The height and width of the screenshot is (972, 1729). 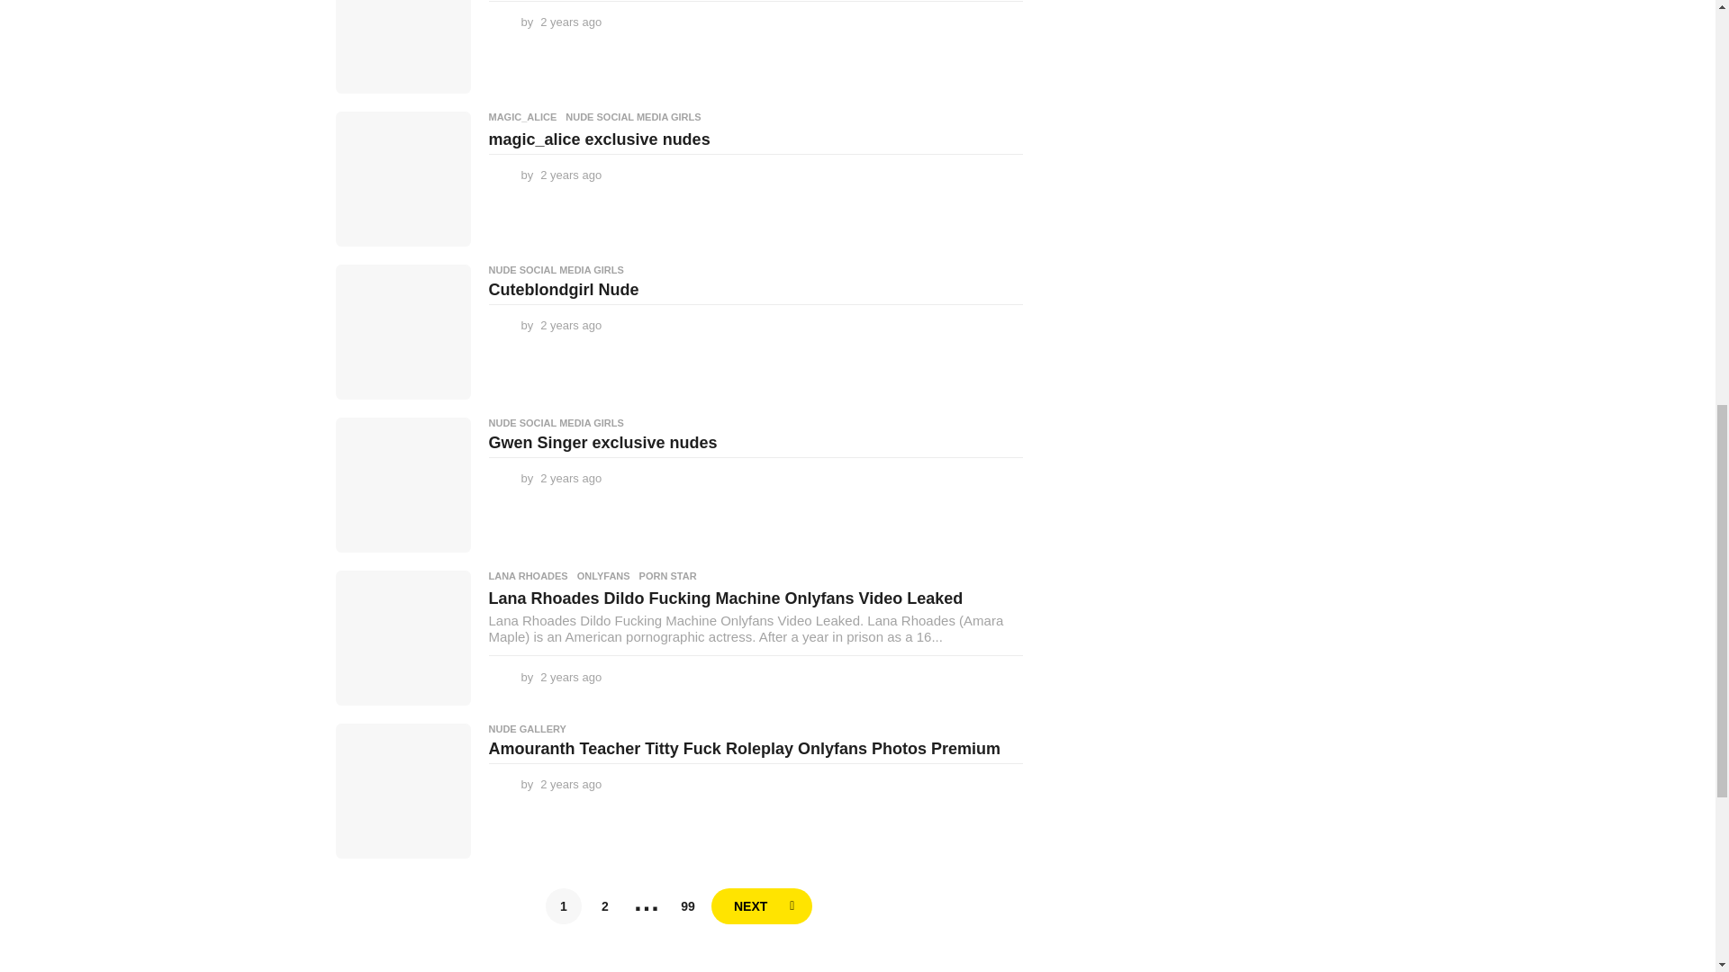 What do you see at coordinates (403, 485) in the screenshot?
I see `Gwen Singer exclusive nudes` at bounding box center [403, 485].